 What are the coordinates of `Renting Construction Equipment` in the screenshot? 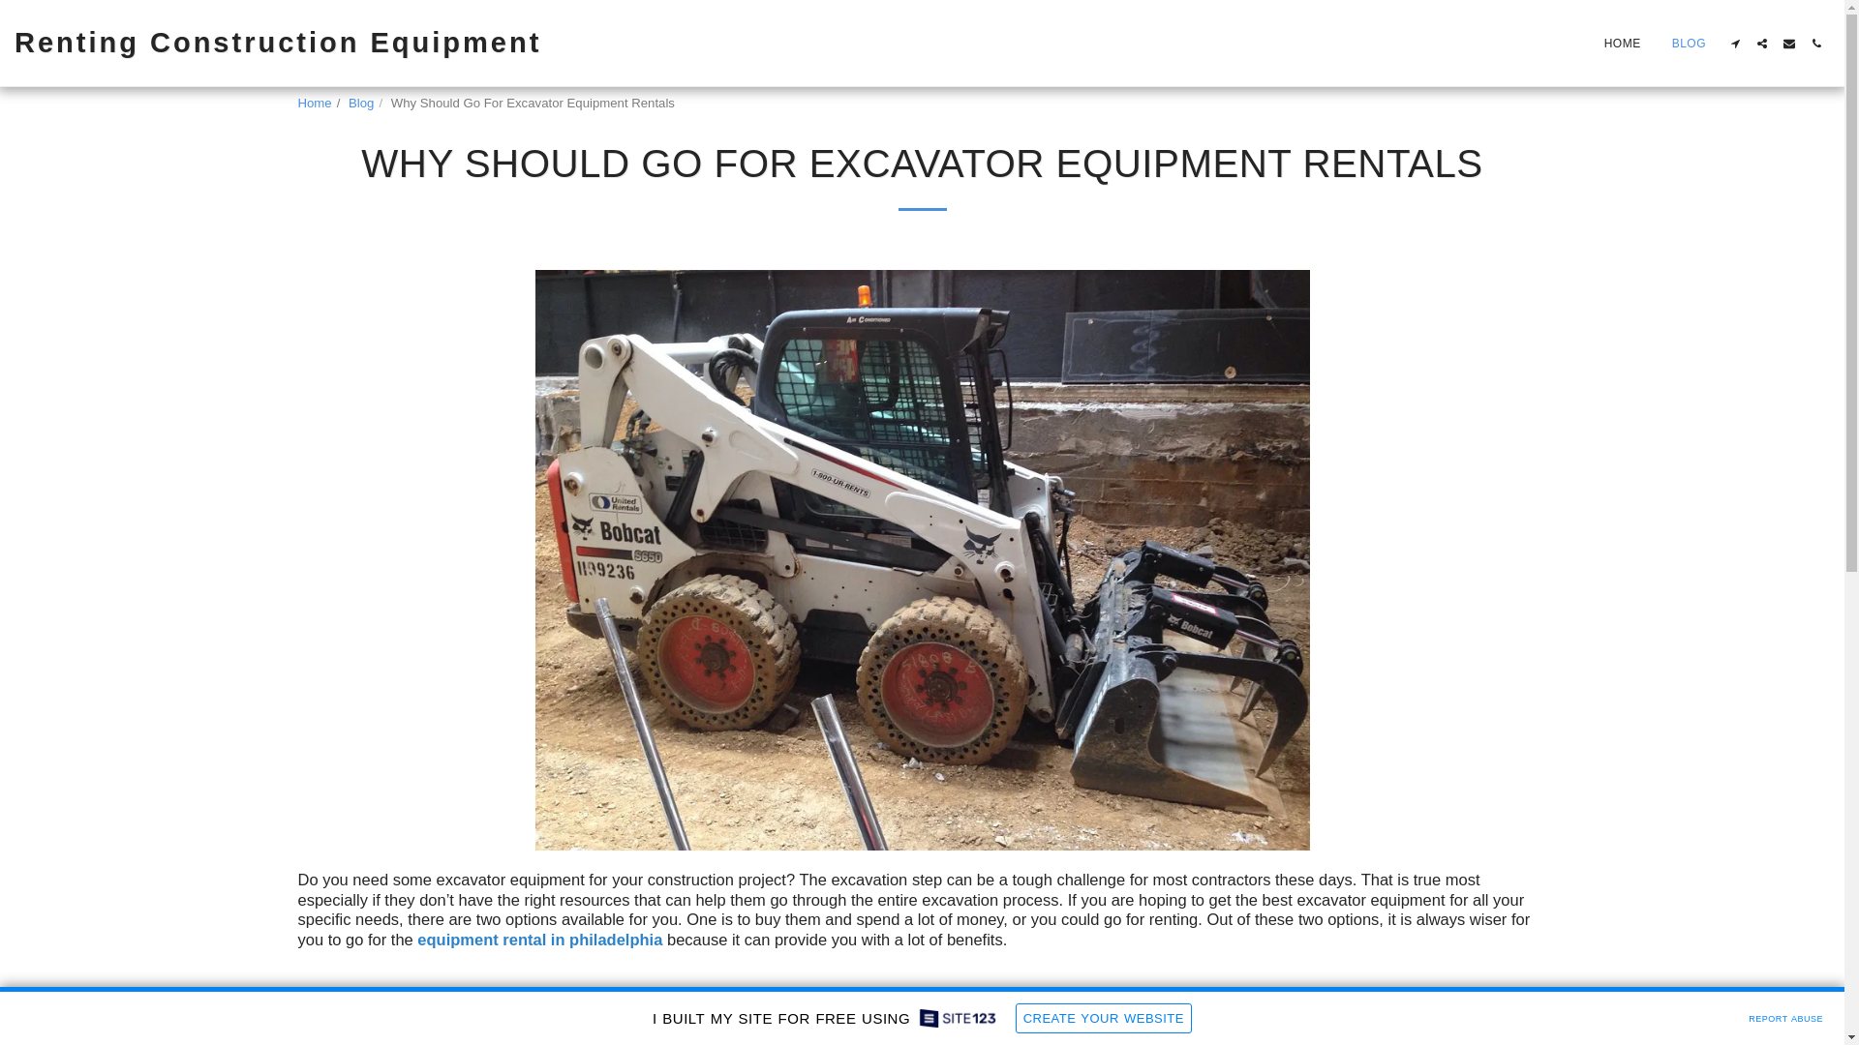 It's located at (277, 43).